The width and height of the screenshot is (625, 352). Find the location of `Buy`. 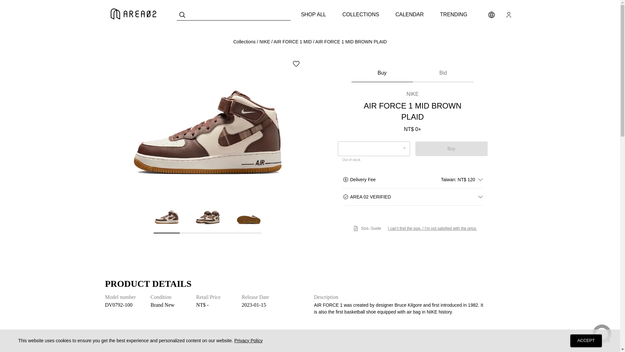

Buy is located at coordinates (382, 73).